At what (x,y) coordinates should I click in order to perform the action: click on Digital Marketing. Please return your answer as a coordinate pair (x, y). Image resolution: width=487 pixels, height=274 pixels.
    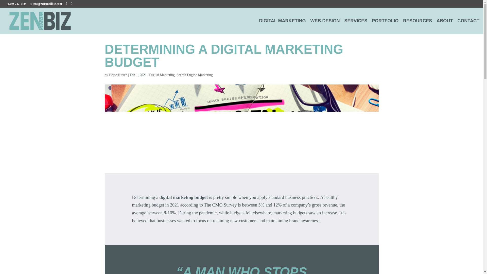
    Looking at the image, I should click on (162, 75).